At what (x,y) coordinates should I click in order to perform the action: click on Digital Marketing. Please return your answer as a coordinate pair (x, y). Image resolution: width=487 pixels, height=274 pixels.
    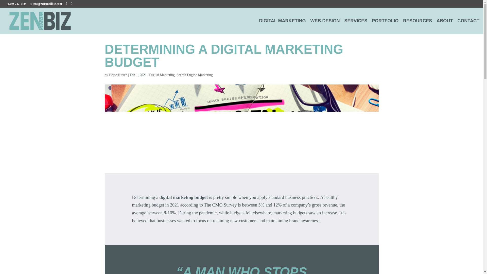
    Looking at the image, I should click on (162, 75).